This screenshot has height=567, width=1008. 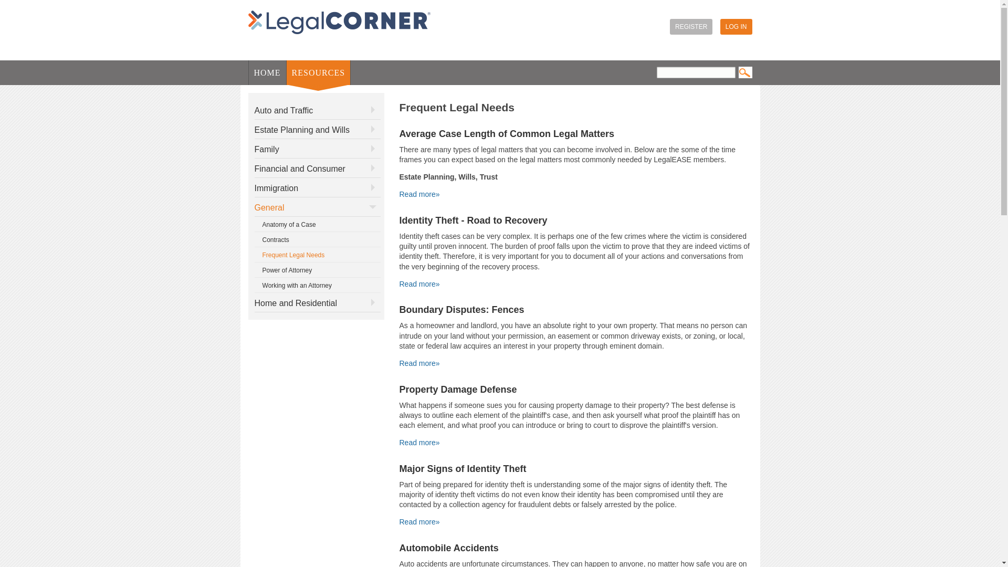 What do you see at coordinates (695, 72) in the screenshot?
I see `Enter the terms you wish to search for.` at bounding box center [695, 72].